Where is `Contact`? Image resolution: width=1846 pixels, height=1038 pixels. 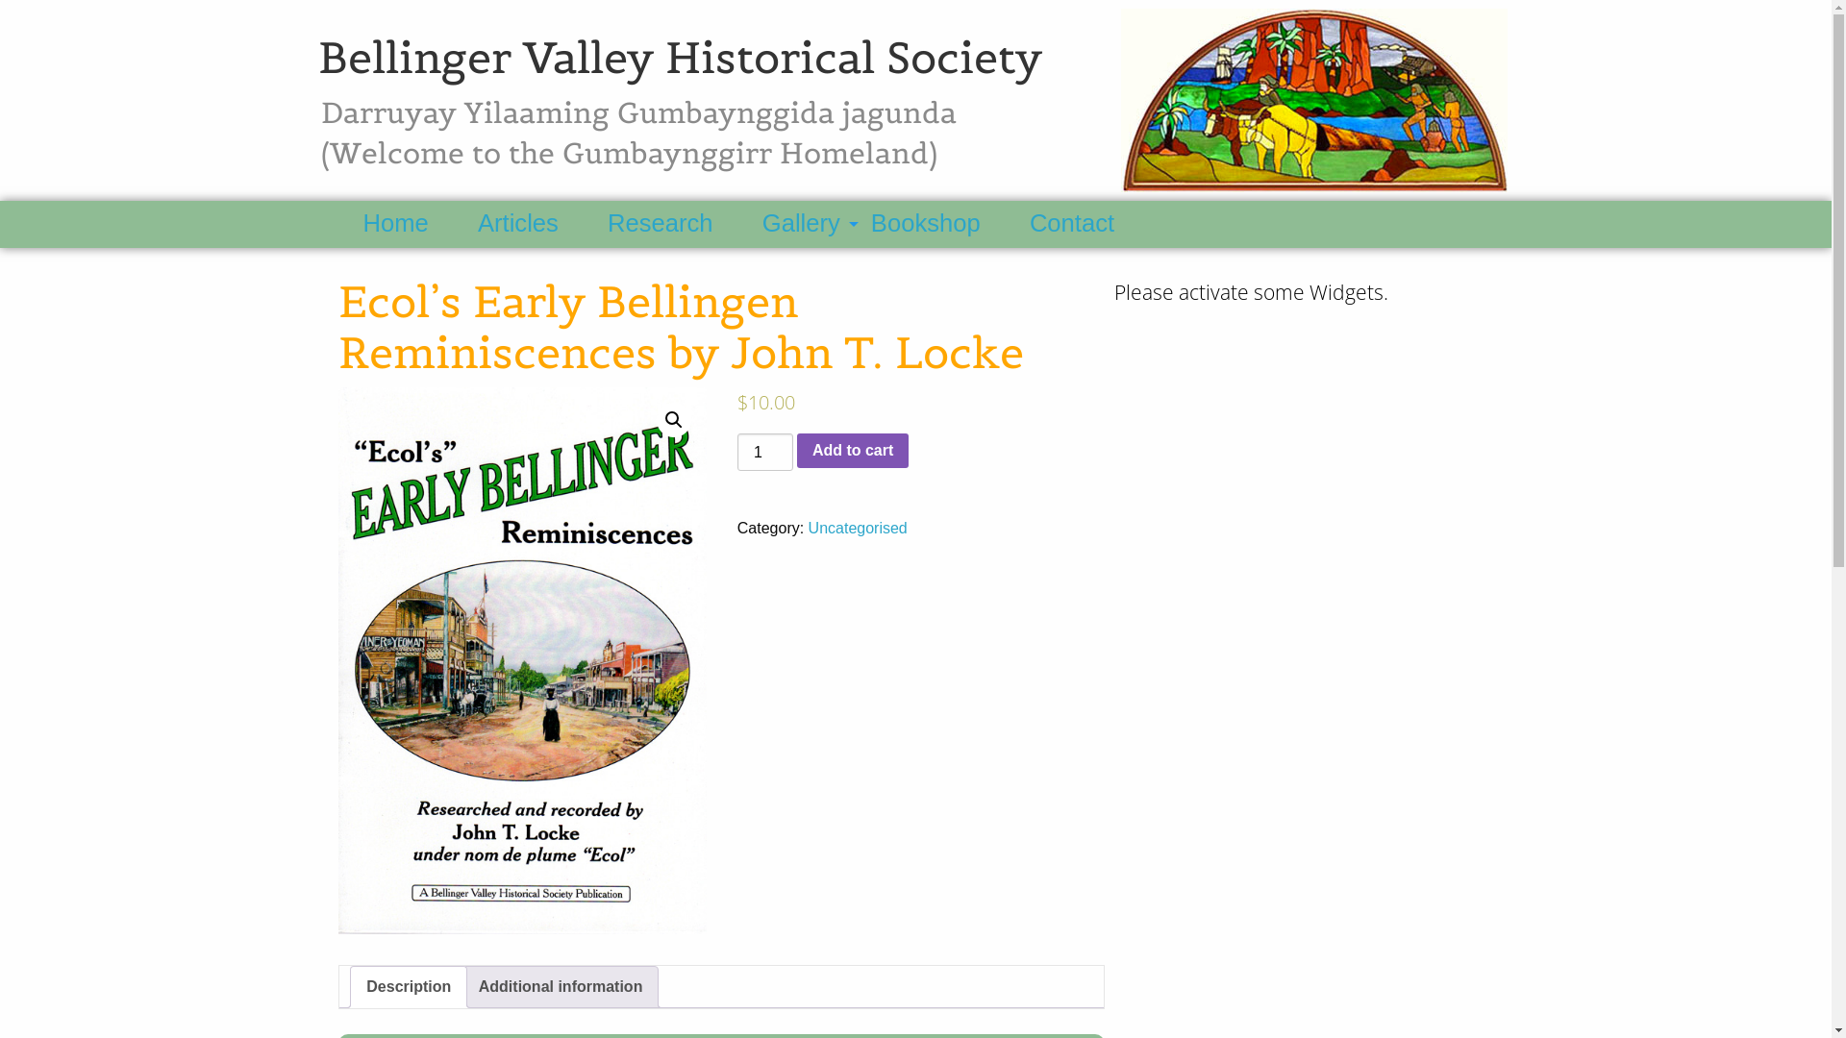 Contact is located at coordinates (1088, 225).